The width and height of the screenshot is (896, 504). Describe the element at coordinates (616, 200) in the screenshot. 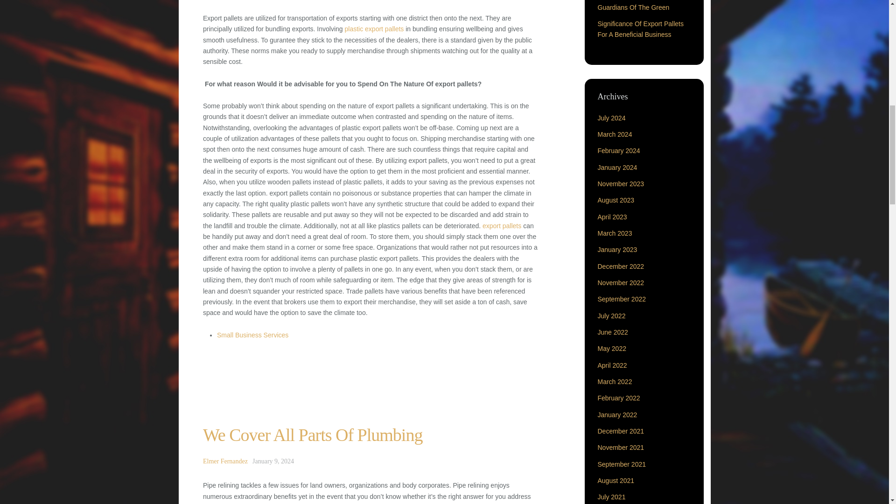

I see `August 2023` at that location.